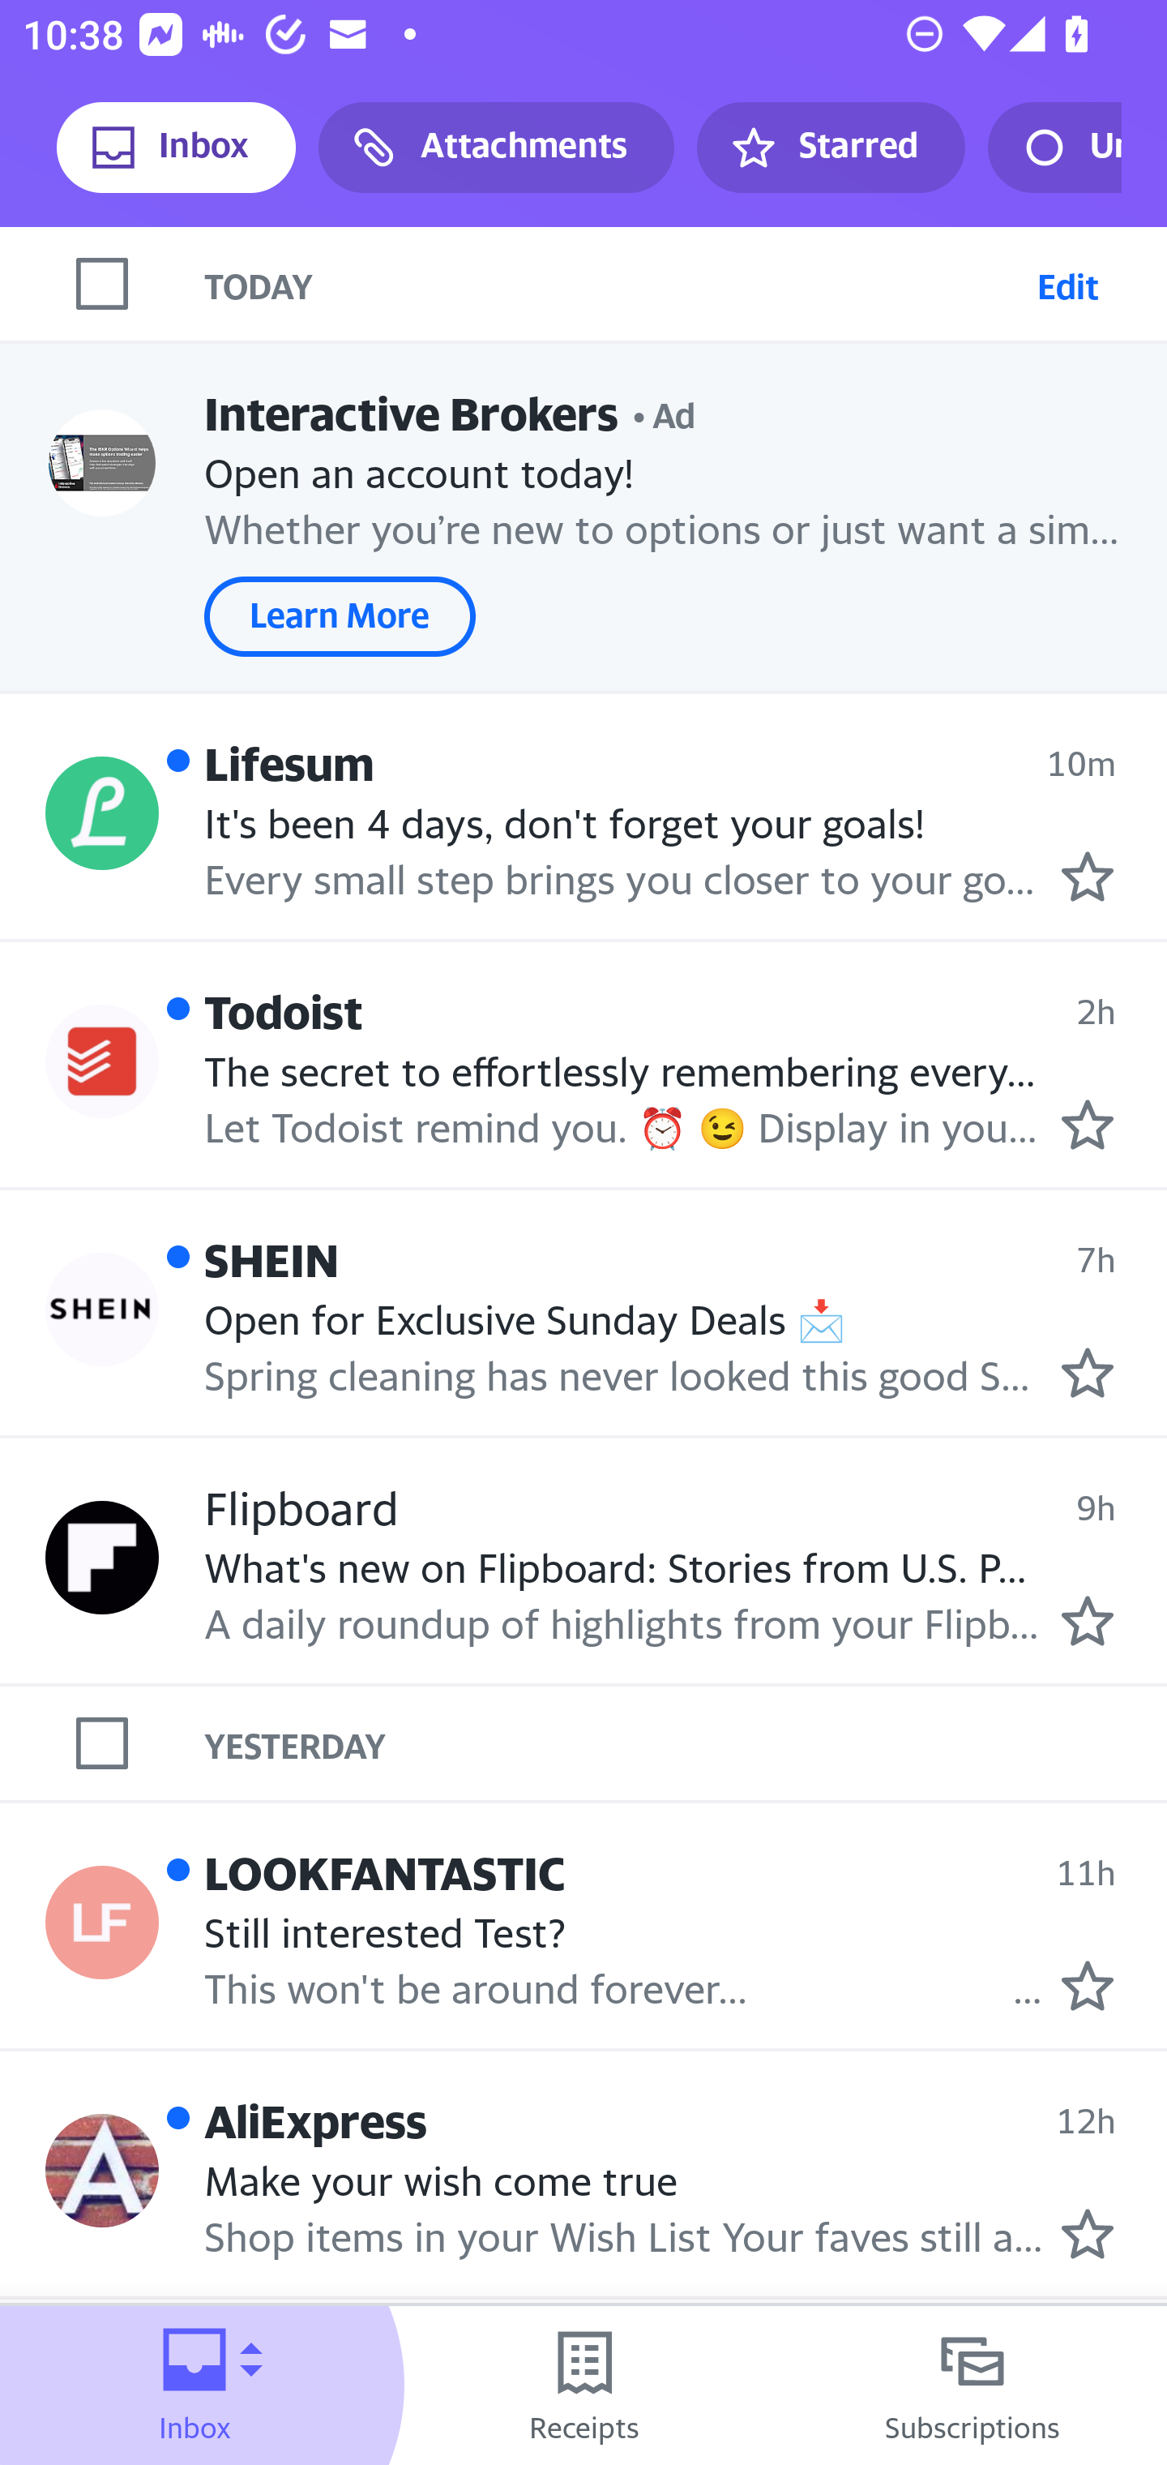  I want to click on Profile
SHEIN, so click(102, 1309).